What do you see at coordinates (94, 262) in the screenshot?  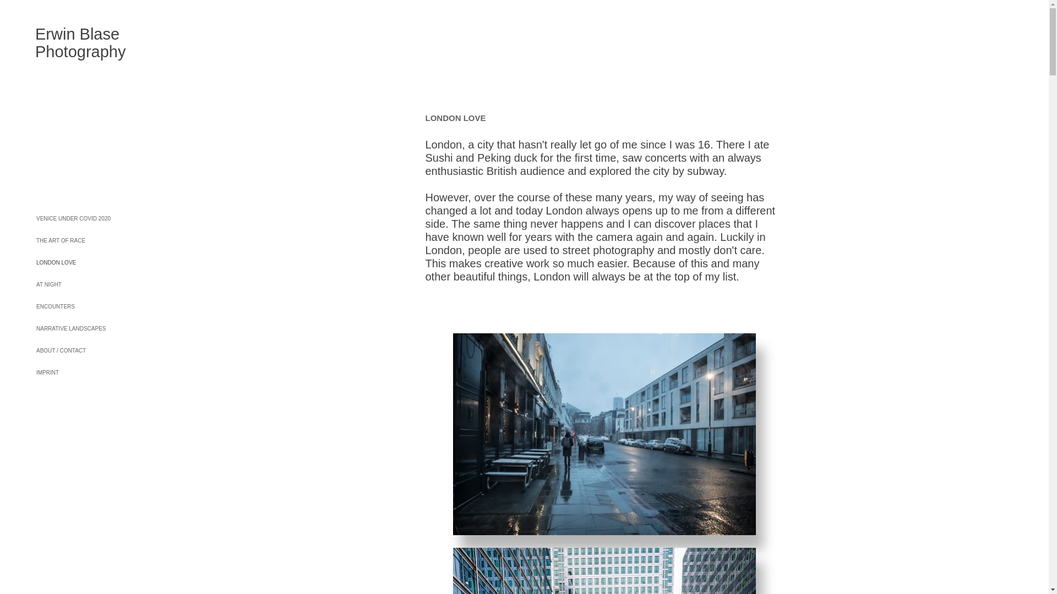 I see `LONDON LOVE` at bounding box center [94, 262].